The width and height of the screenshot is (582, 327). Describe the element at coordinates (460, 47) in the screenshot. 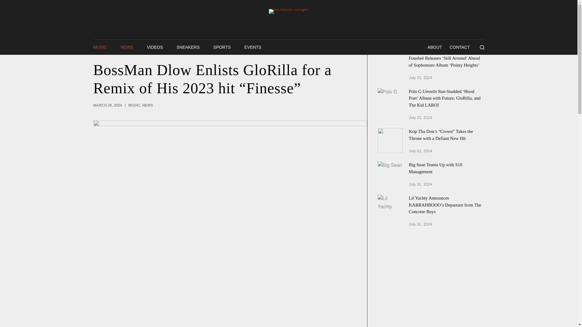

I see `CONTACT` at that location.